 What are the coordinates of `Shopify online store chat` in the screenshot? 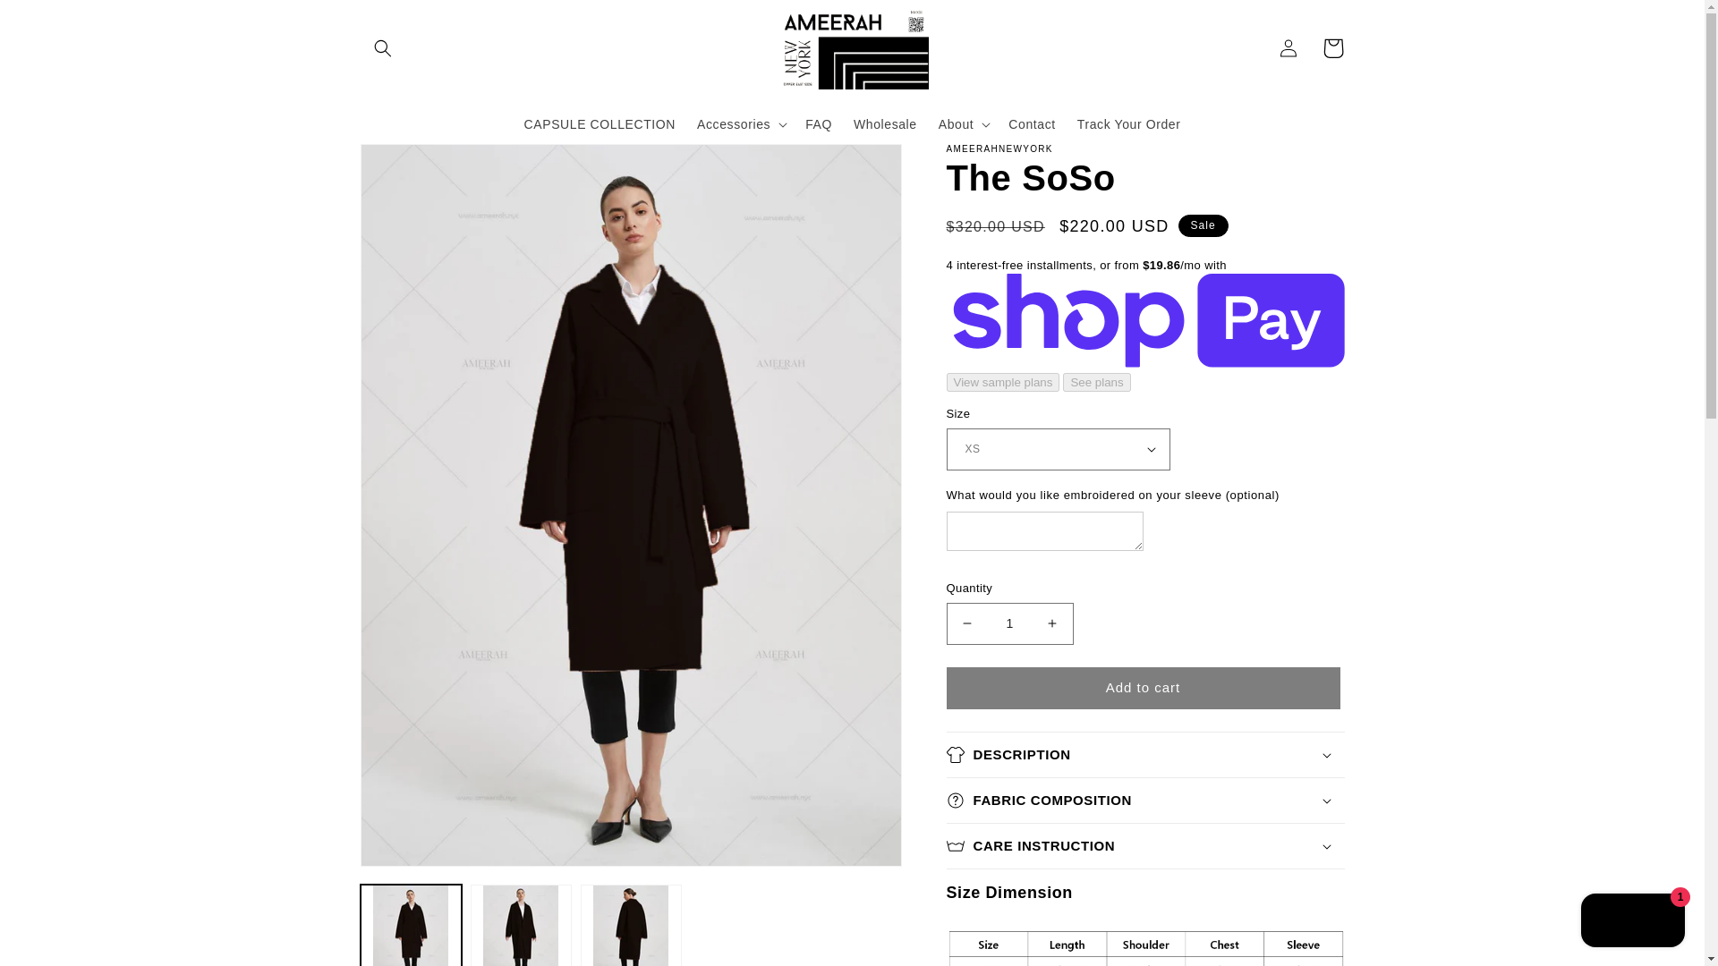 It's located at (1632, 922).